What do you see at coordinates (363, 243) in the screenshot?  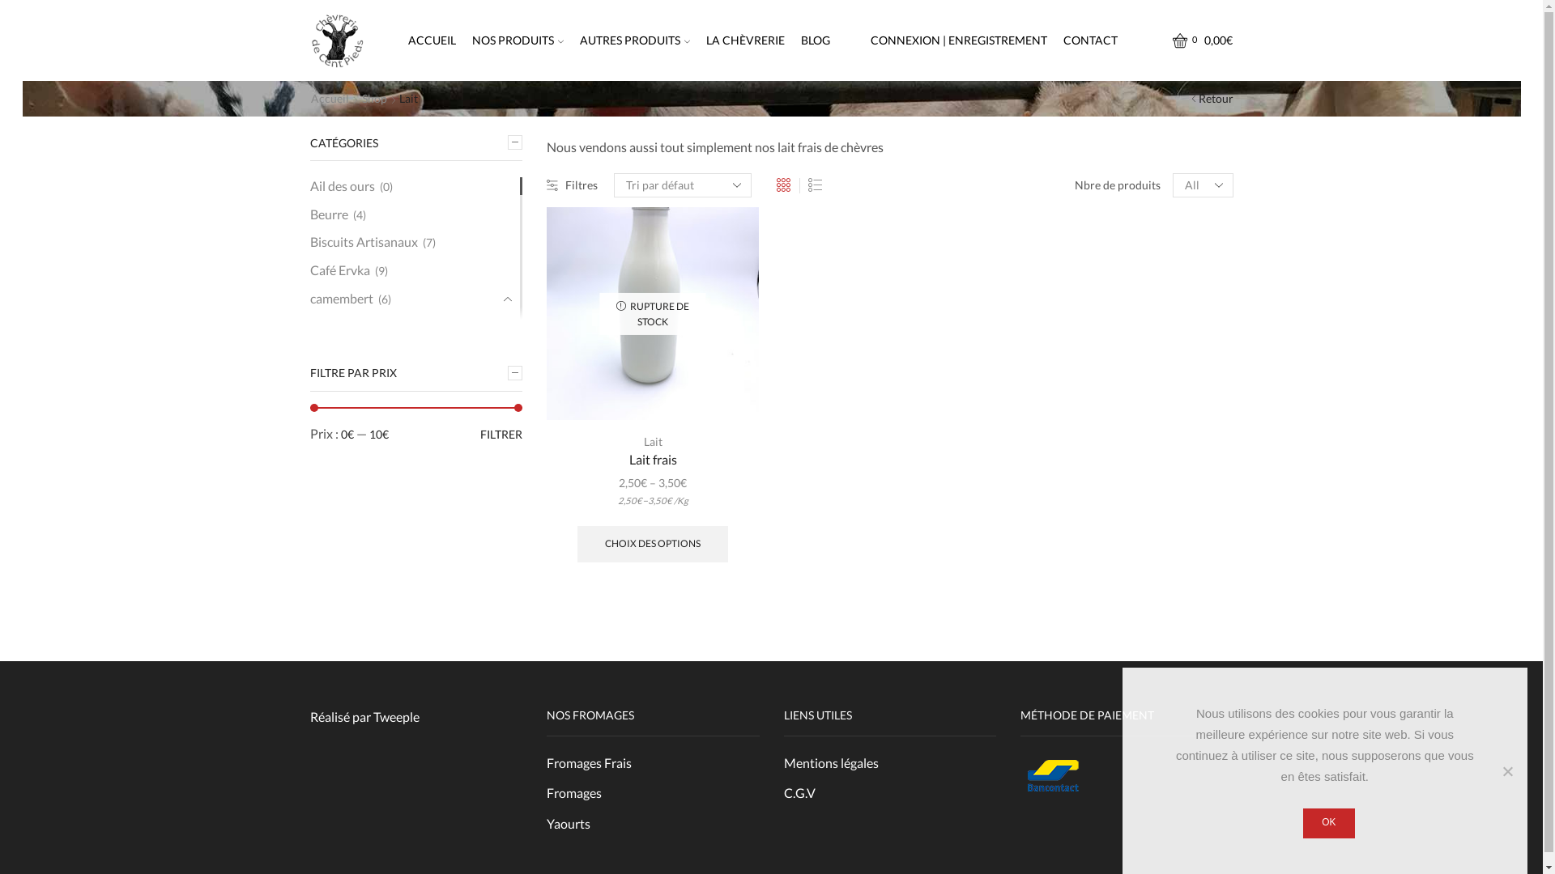 I see `Biscuits Artisanaux` at bounding box center [363, 243].